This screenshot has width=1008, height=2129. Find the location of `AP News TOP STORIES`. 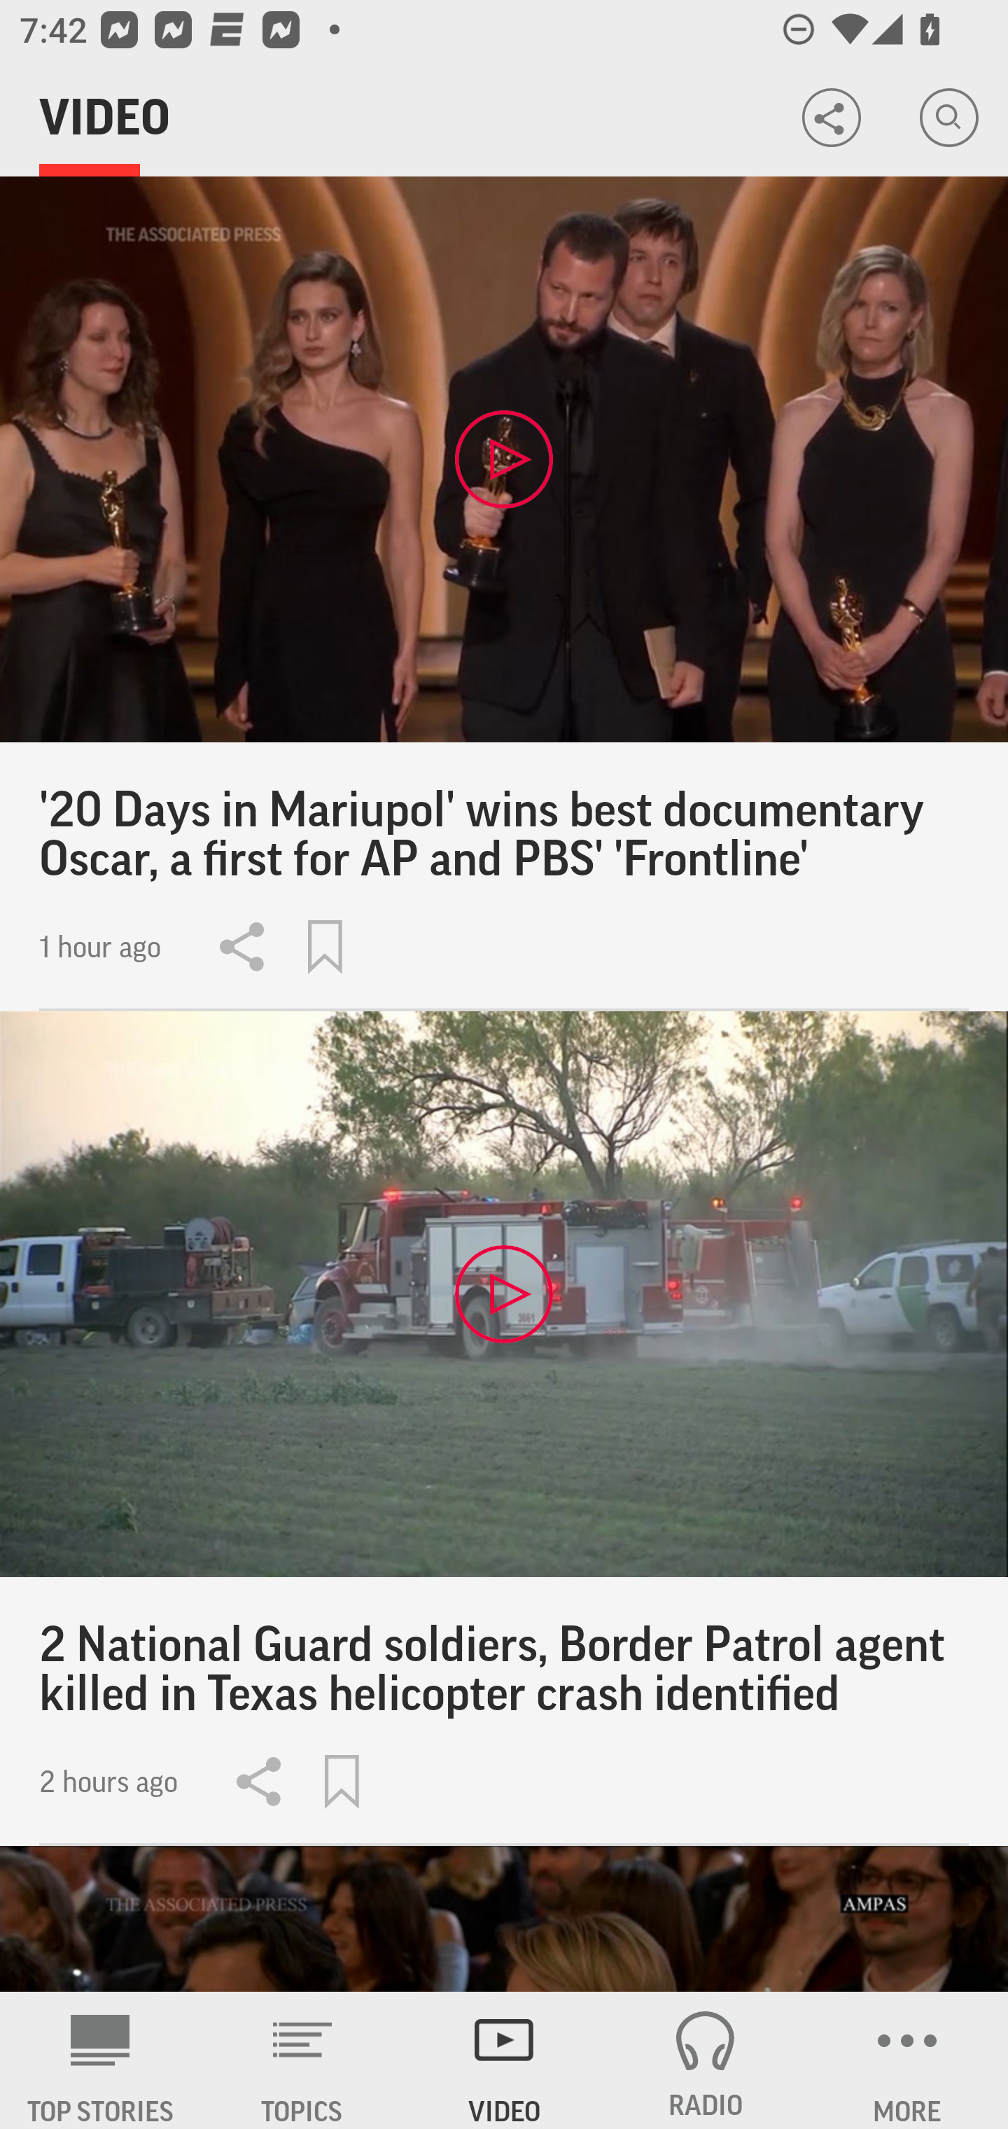

AP News TOP STORIES is located at coordinates (101, 2060).